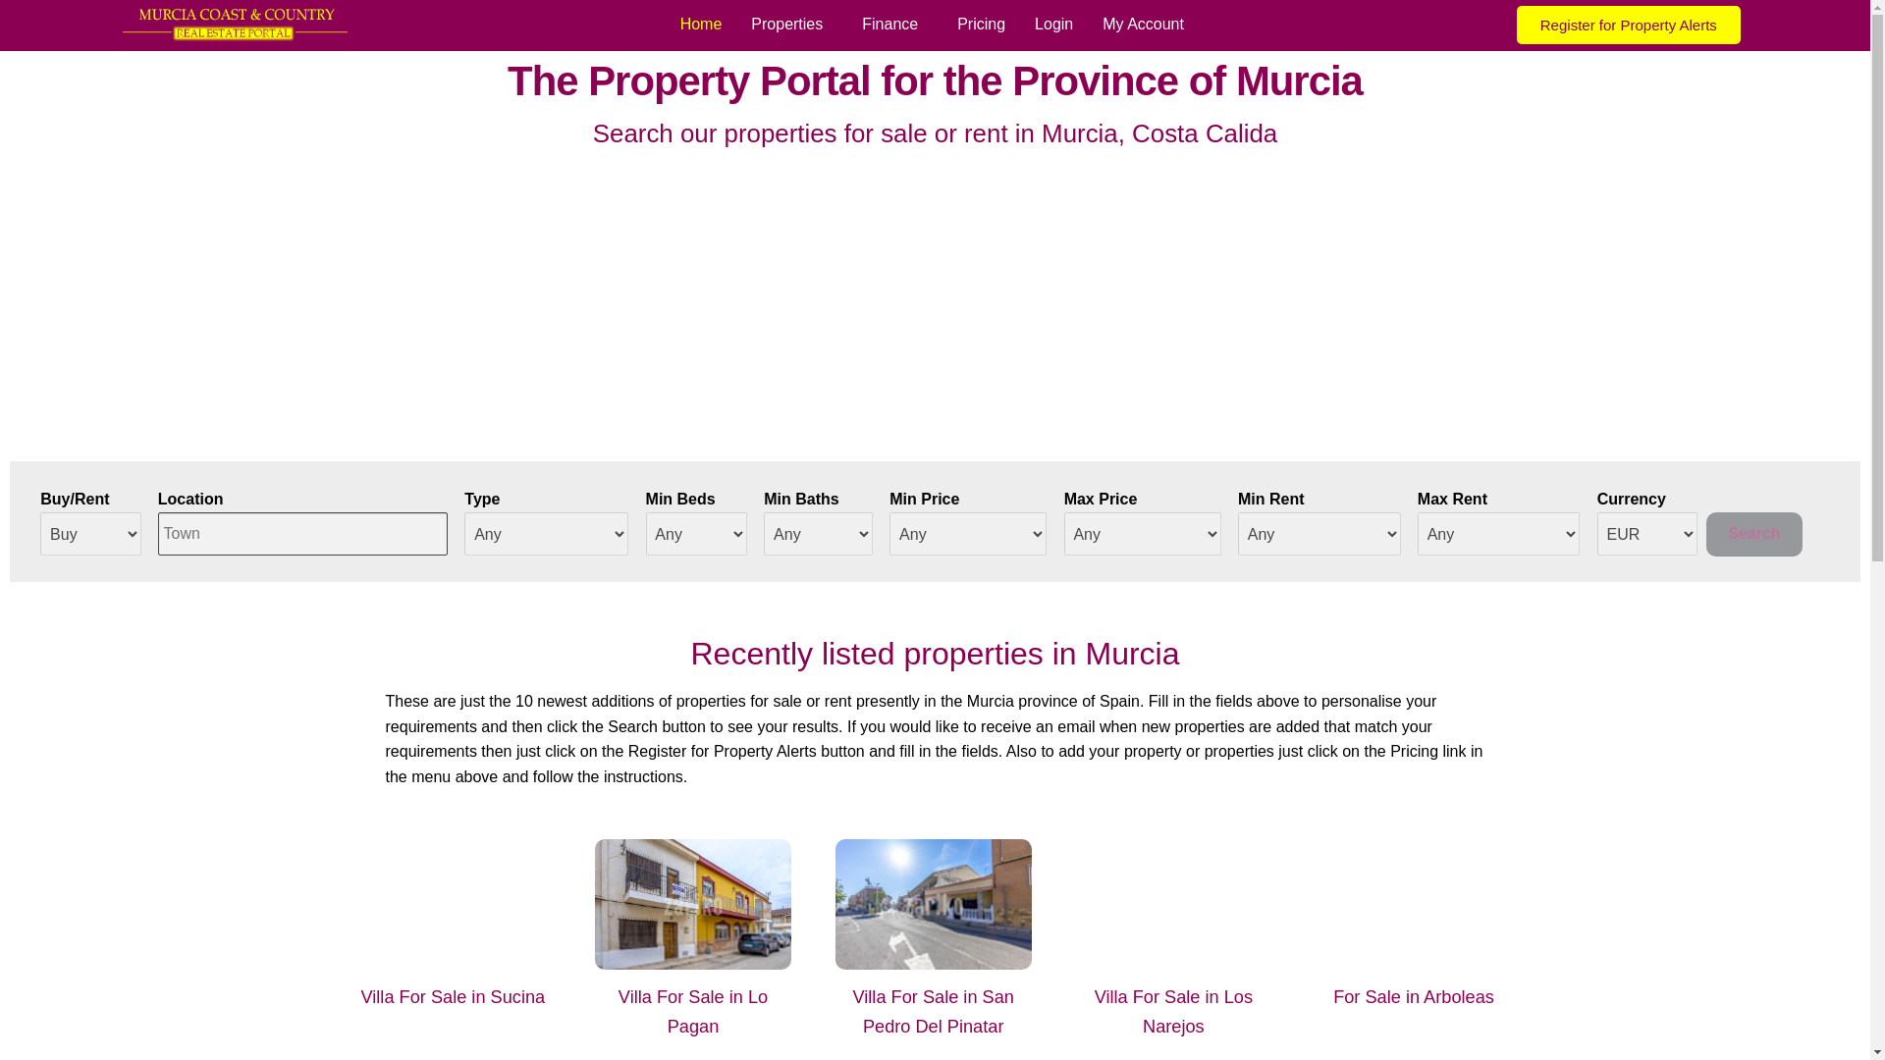 This screenshot has width=1885, height=1060. What do you see at coordinates (1052, 24) in the screenshot?
I see `Login` at bounding box center [1052, 24].